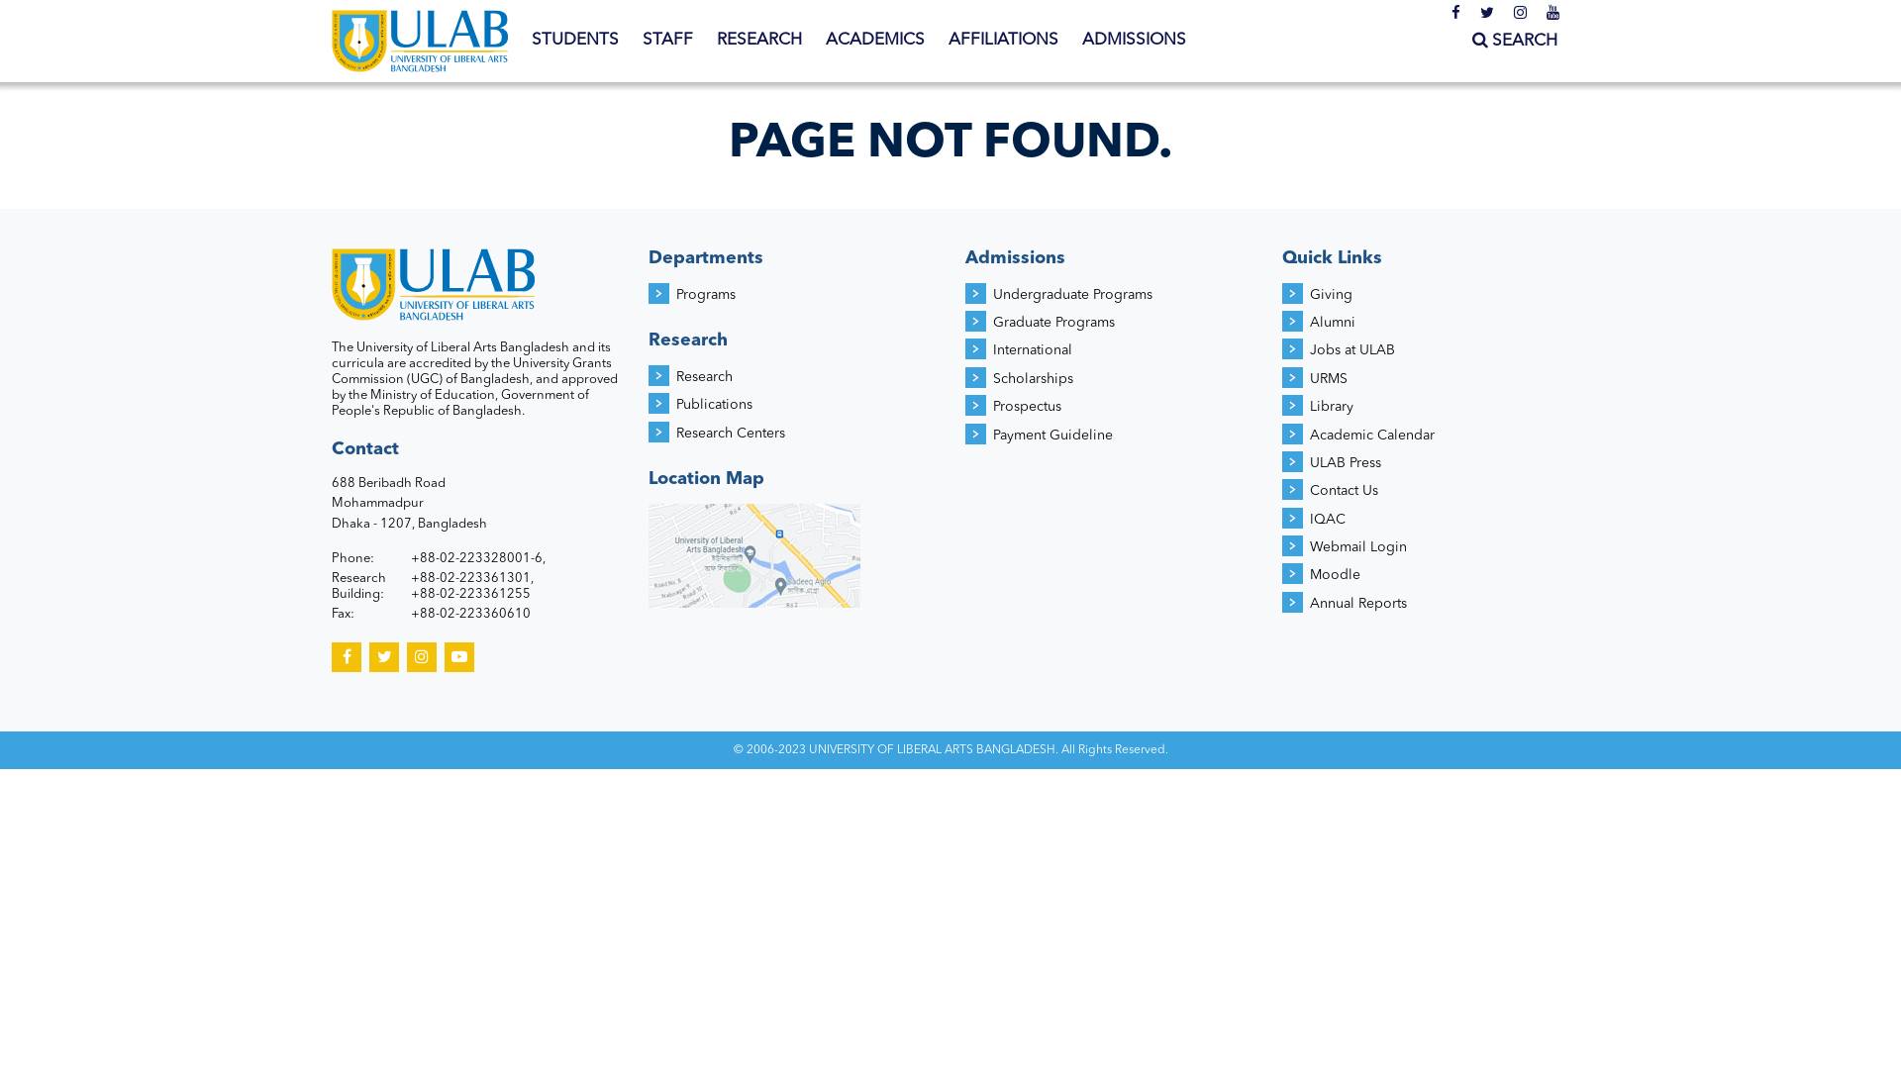  Describe the element at coordinates (1027, 407) in the screenshot. I see `Prospectus` at that location.